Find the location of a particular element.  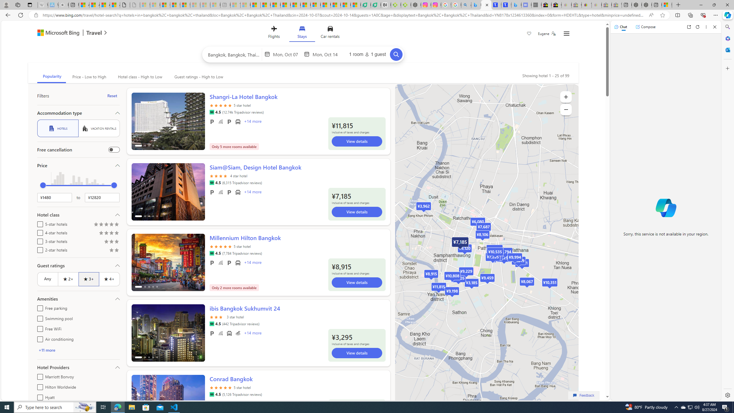

Free parking is located at coordinates (39, 307).